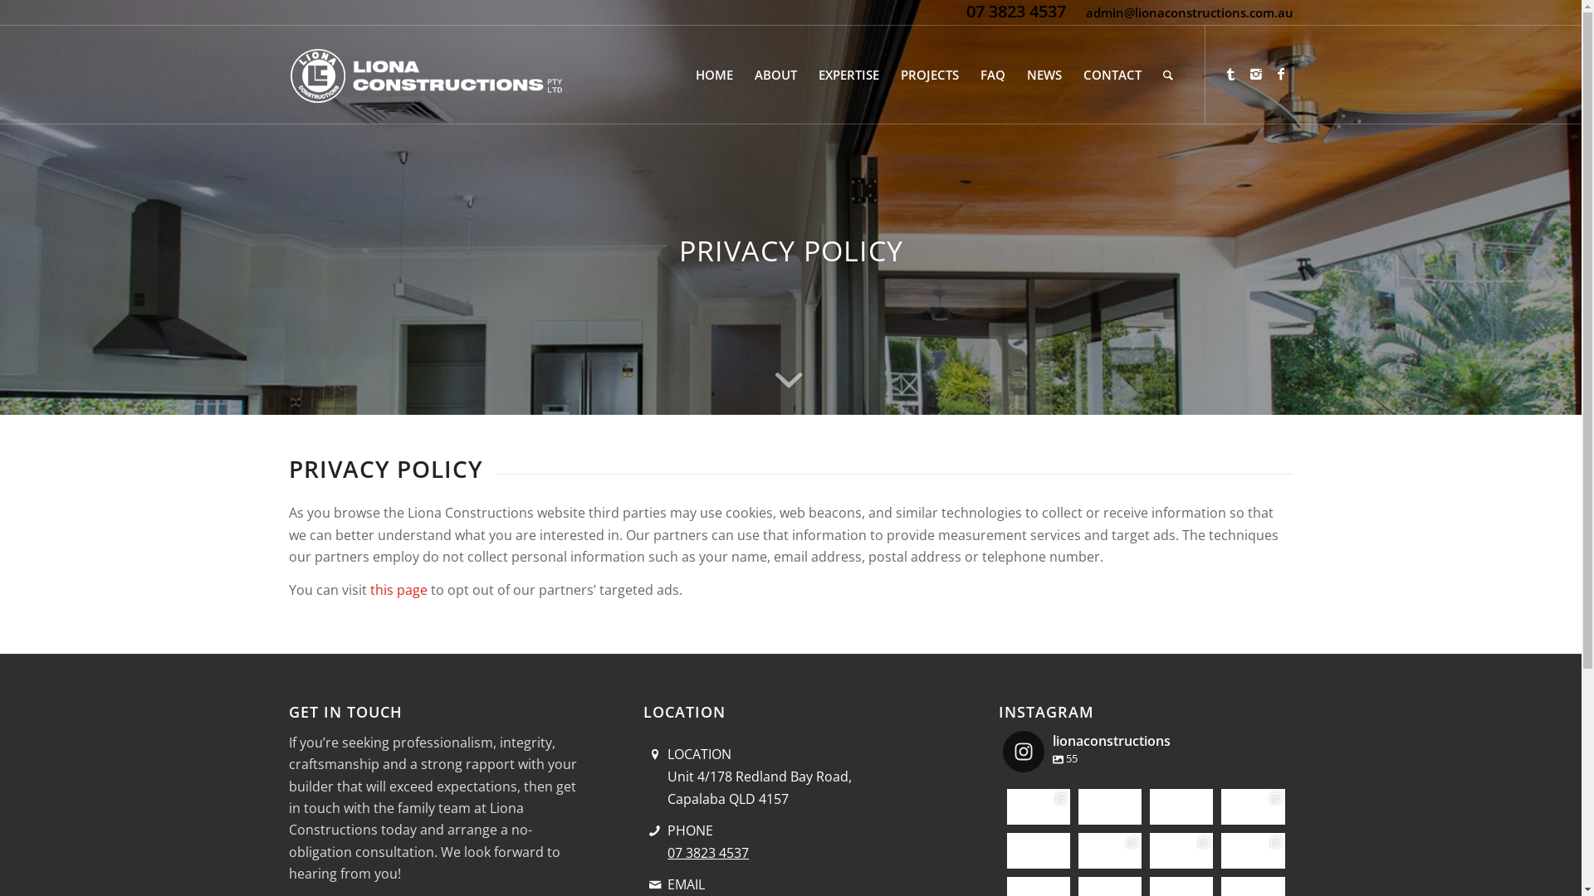 The image size is (1594, 896). What do you see at coordinates (708, 853) in the screenshot?
I see `07 3823 4537` at bounding box center [708, 853].